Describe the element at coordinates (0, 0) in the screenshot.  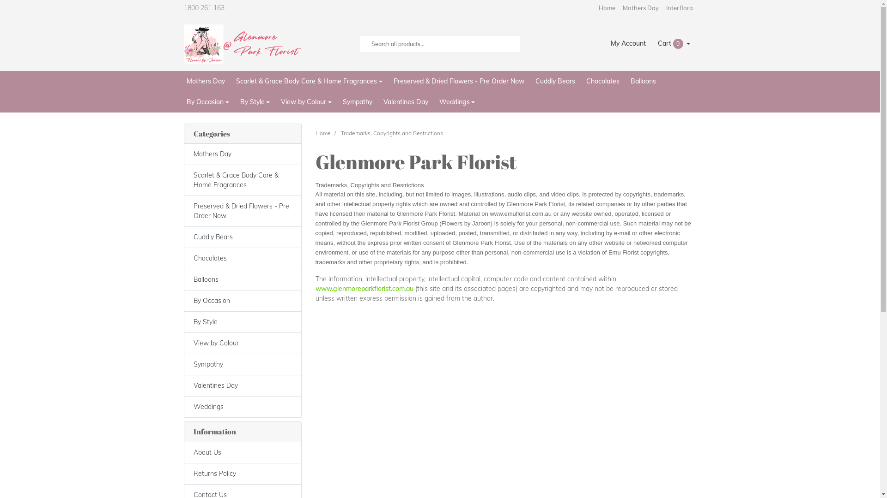
I see `Skip to main content` at that location.